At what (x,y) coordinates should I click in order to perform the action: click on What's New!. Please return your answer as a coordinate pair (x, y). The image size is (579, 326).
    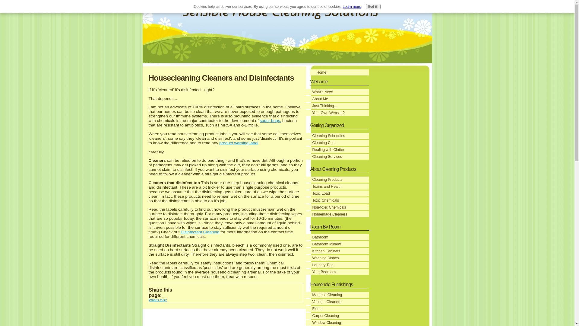
    Looking at the image, I should click on (337, 92).